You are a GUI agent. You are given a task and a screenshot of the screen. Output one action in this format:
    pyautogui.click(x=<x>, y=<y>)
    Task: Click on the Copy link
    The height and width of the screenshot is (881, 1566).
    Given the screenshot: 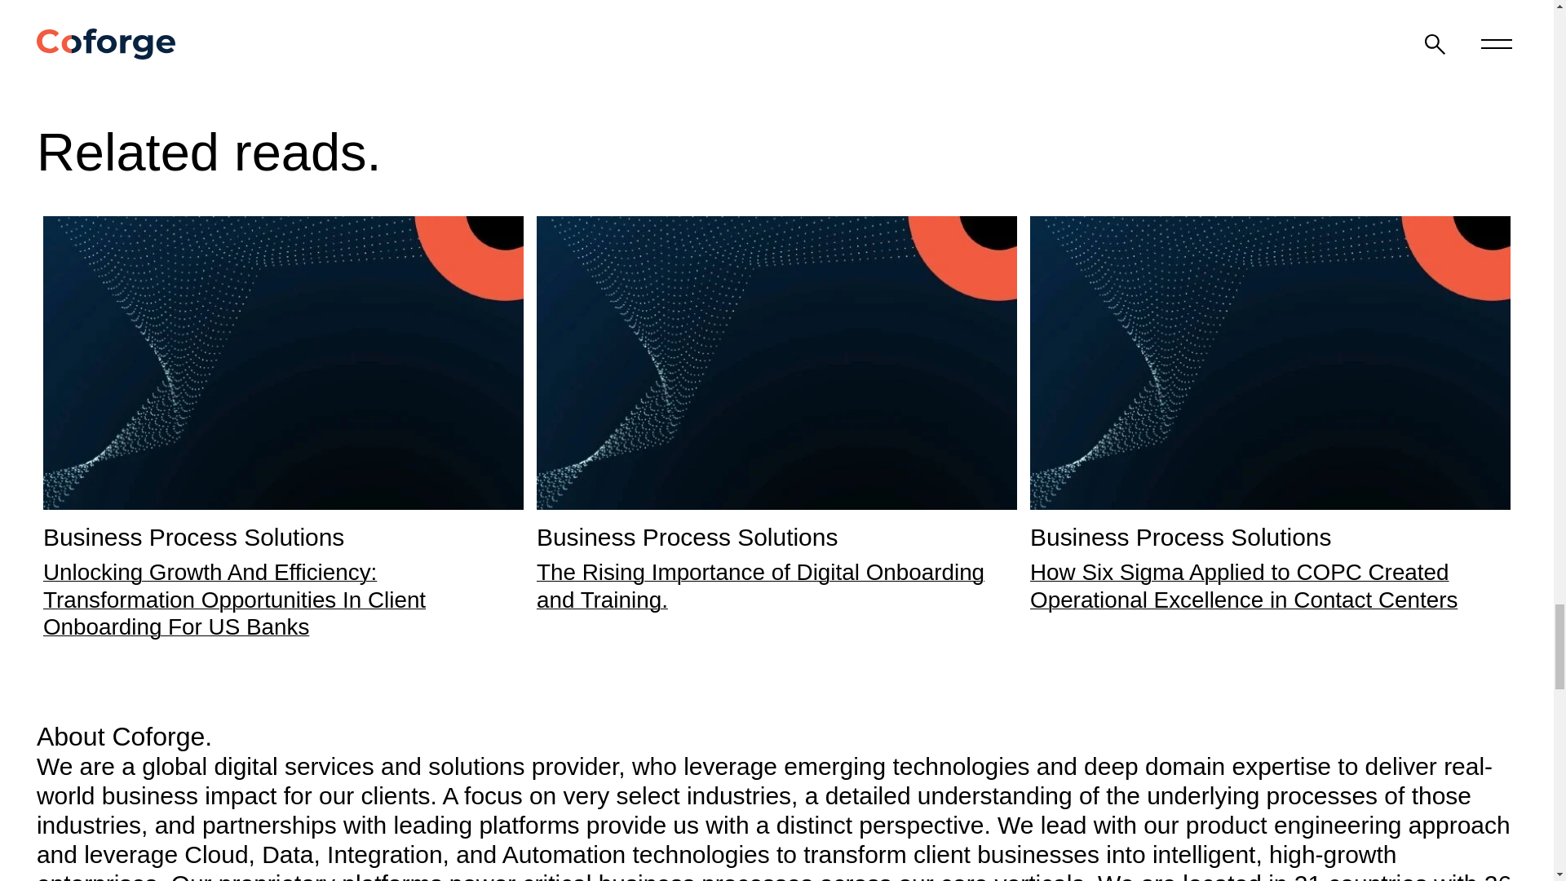 What is the action you would take?
    pyautogui.click(x=1243, y=5)
    